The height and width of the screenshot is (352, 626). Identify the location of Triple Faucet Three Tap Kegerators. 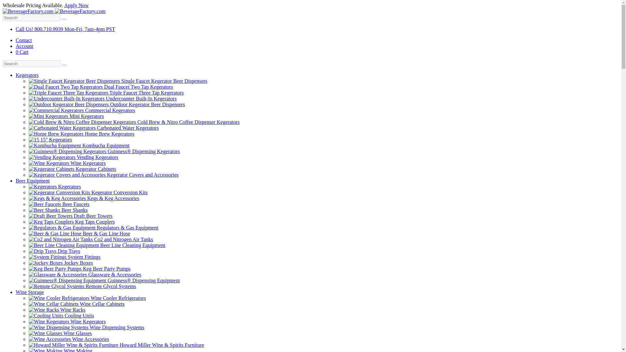
(106, 93).